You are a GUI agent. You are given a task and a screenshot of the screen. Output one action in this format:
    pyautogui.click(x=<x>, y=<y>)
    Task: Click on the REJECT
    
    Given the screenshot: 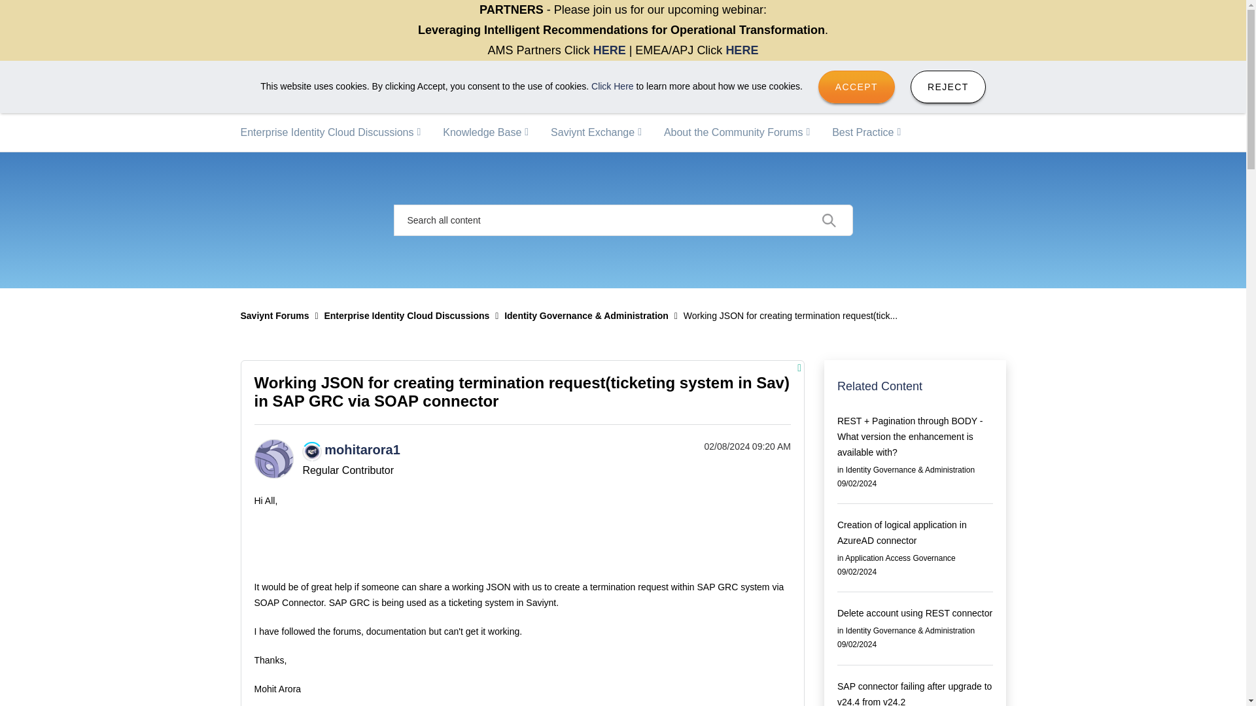 What is the action you would take?
    pyautogui.click(x=949, y=86)
    